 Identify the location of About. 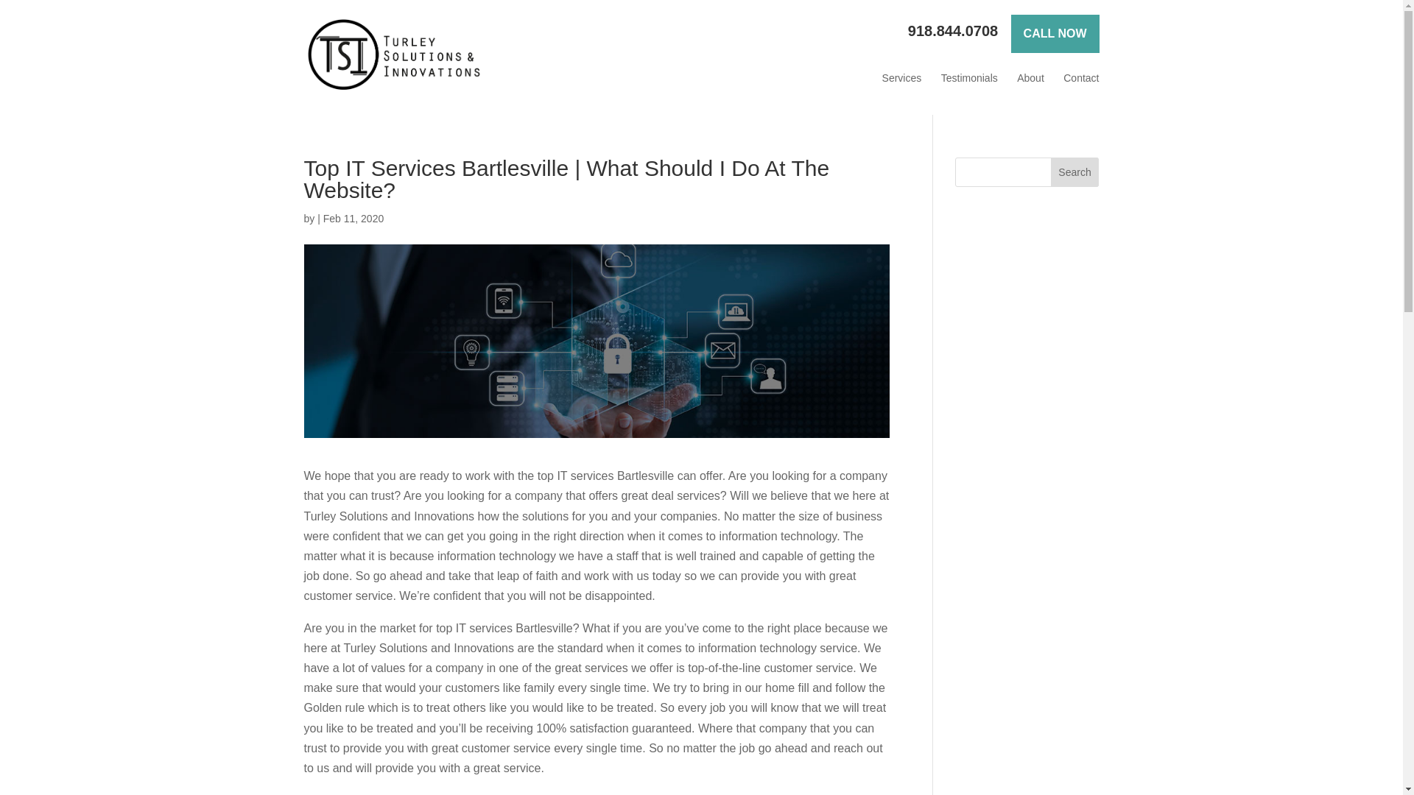
(1030, 78).